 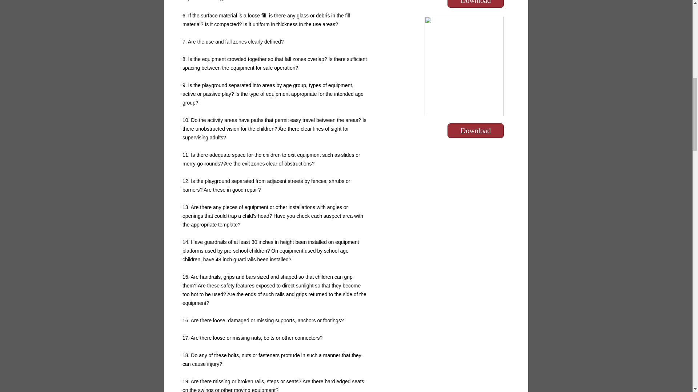 What do you see at coordinates (476, 2) in the screenshot?
I see `Download` at bounding box center [476, 2].